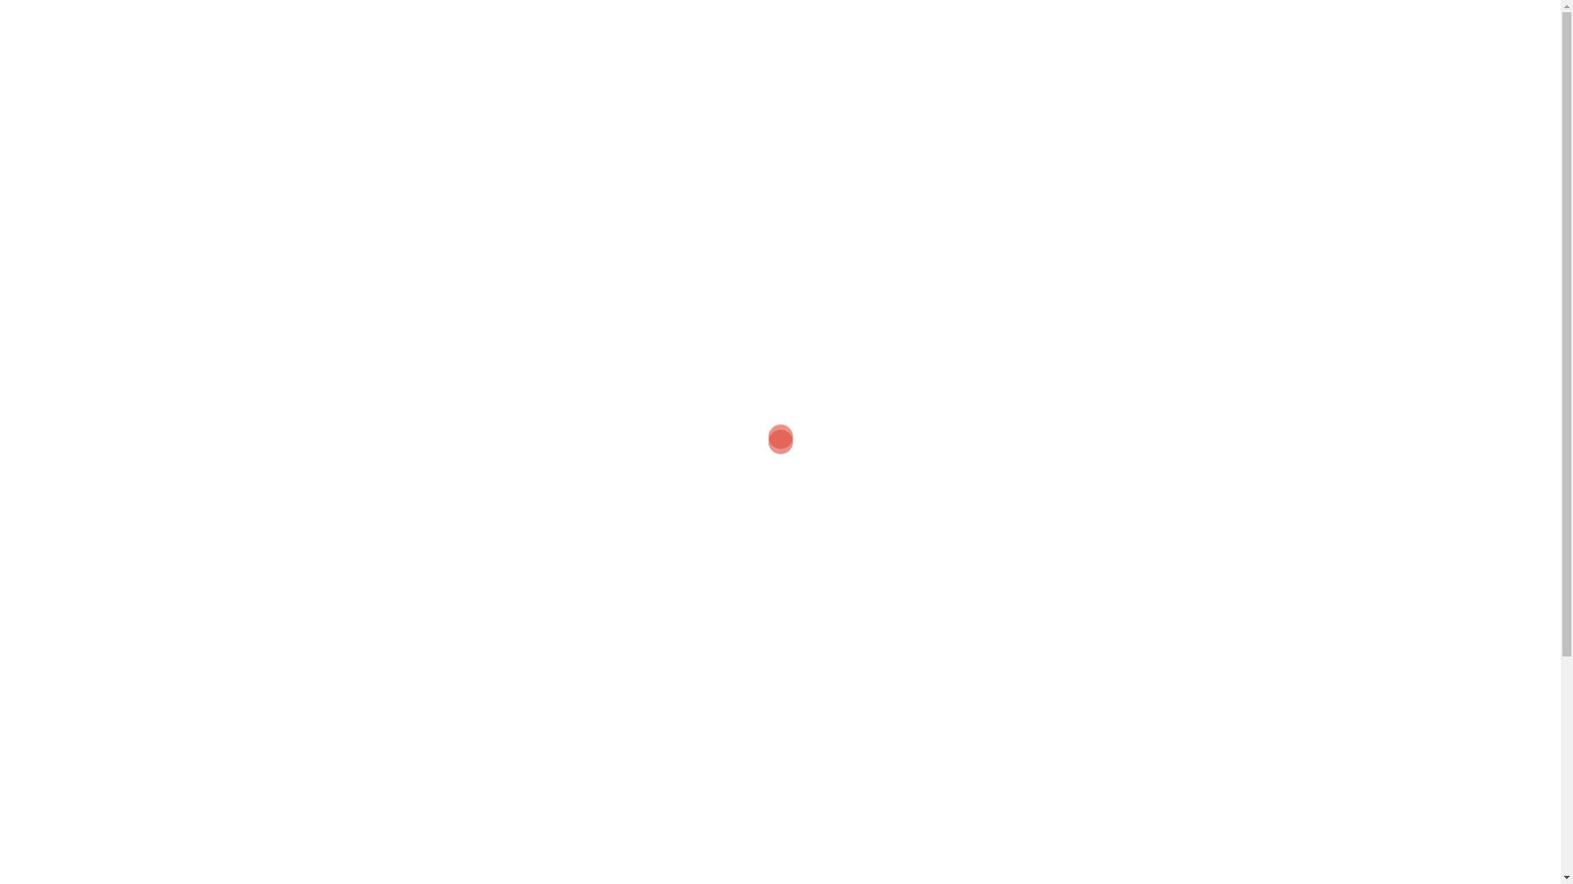 The image size is (1573, 884). I want to click on Results, so click(653, 116).